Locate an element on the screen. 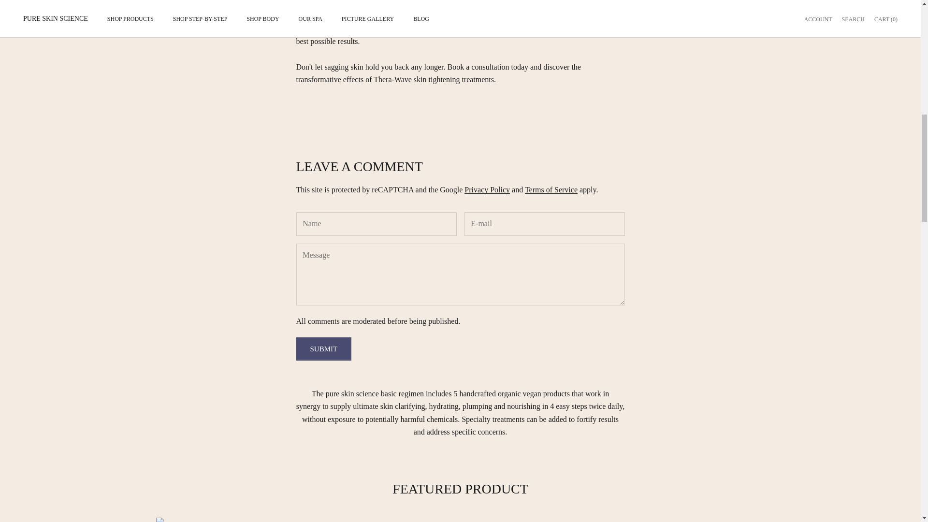  SUBMIT is located at coordinates (324, 349).